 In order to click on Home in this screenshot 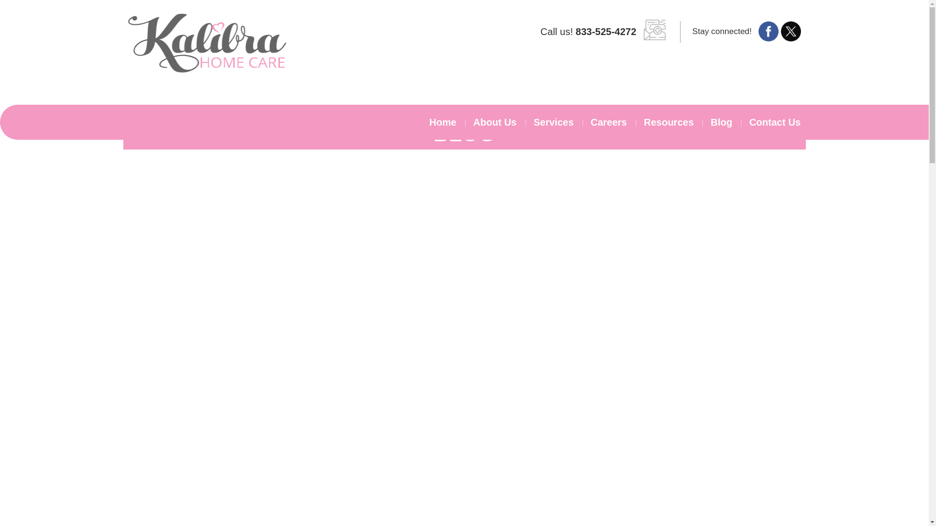, I will do `click(447, 122)`.